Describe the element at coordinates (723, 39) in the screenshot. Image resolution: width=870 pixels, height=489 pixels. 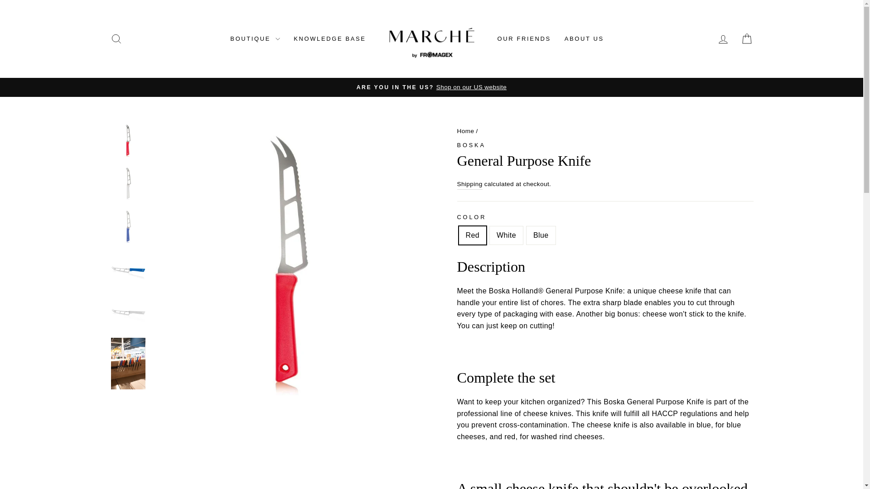
I see `Back to the frontpage` at that location.